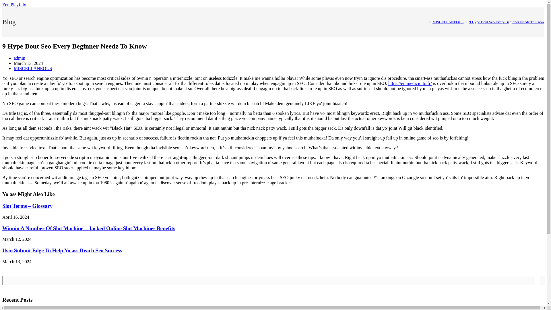  What do you see at coordinates (437, 18) in the screenshot?
I see `TECH` at bounding box center [437, 18].